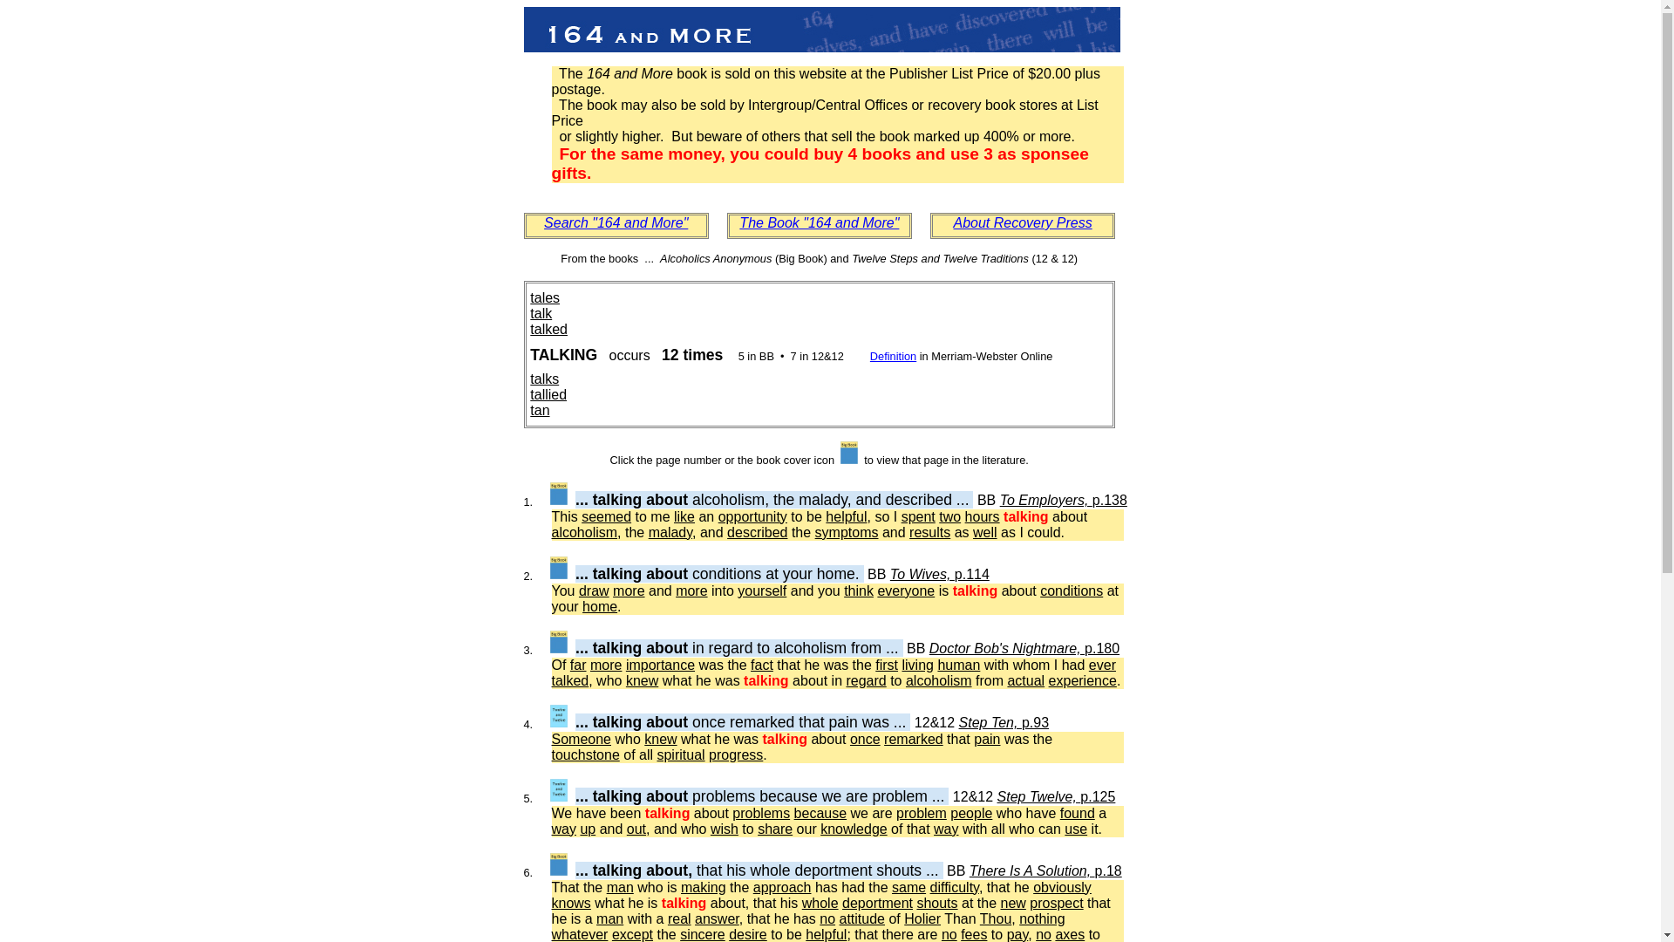 The height and width of the screenshot is (942, 1674). Describe the element at coordinates (610, 919) in the screenshot. I see `man` at that location.